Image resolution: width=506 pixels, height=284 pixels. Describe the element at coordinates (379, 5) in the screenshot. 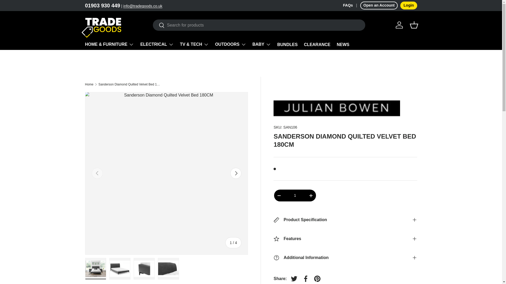

I see `Open an Account` at that location.